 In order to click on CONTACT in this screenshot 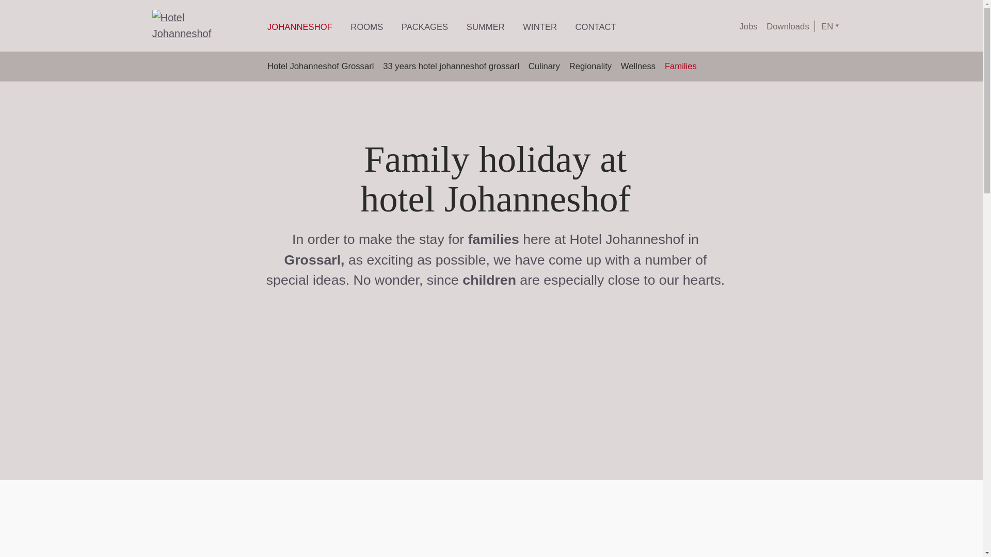, I will do `click(596, 26)`.